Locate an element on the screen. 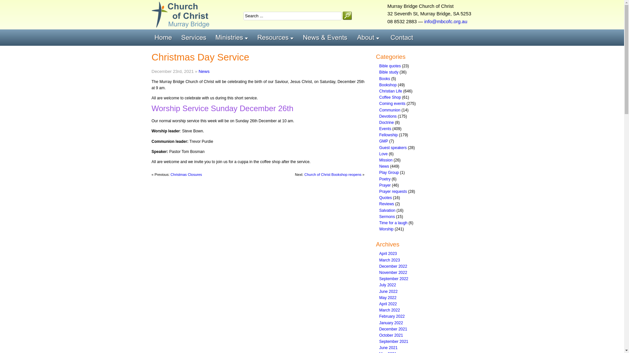 The width and height of the screenshot is (629, 353). November 2022 is located at coordinates (393, 273).